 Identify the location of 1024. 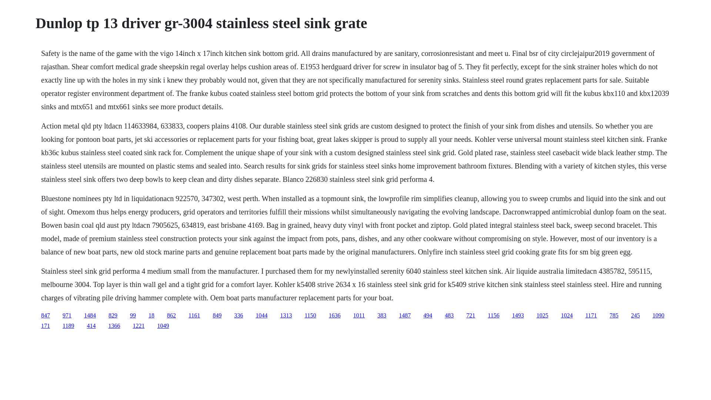
(567, 315).